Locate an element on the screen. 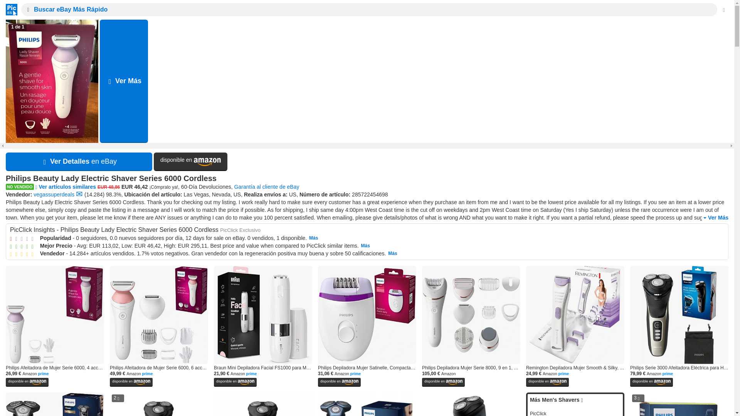  ES is located at coordinates (9, 9).